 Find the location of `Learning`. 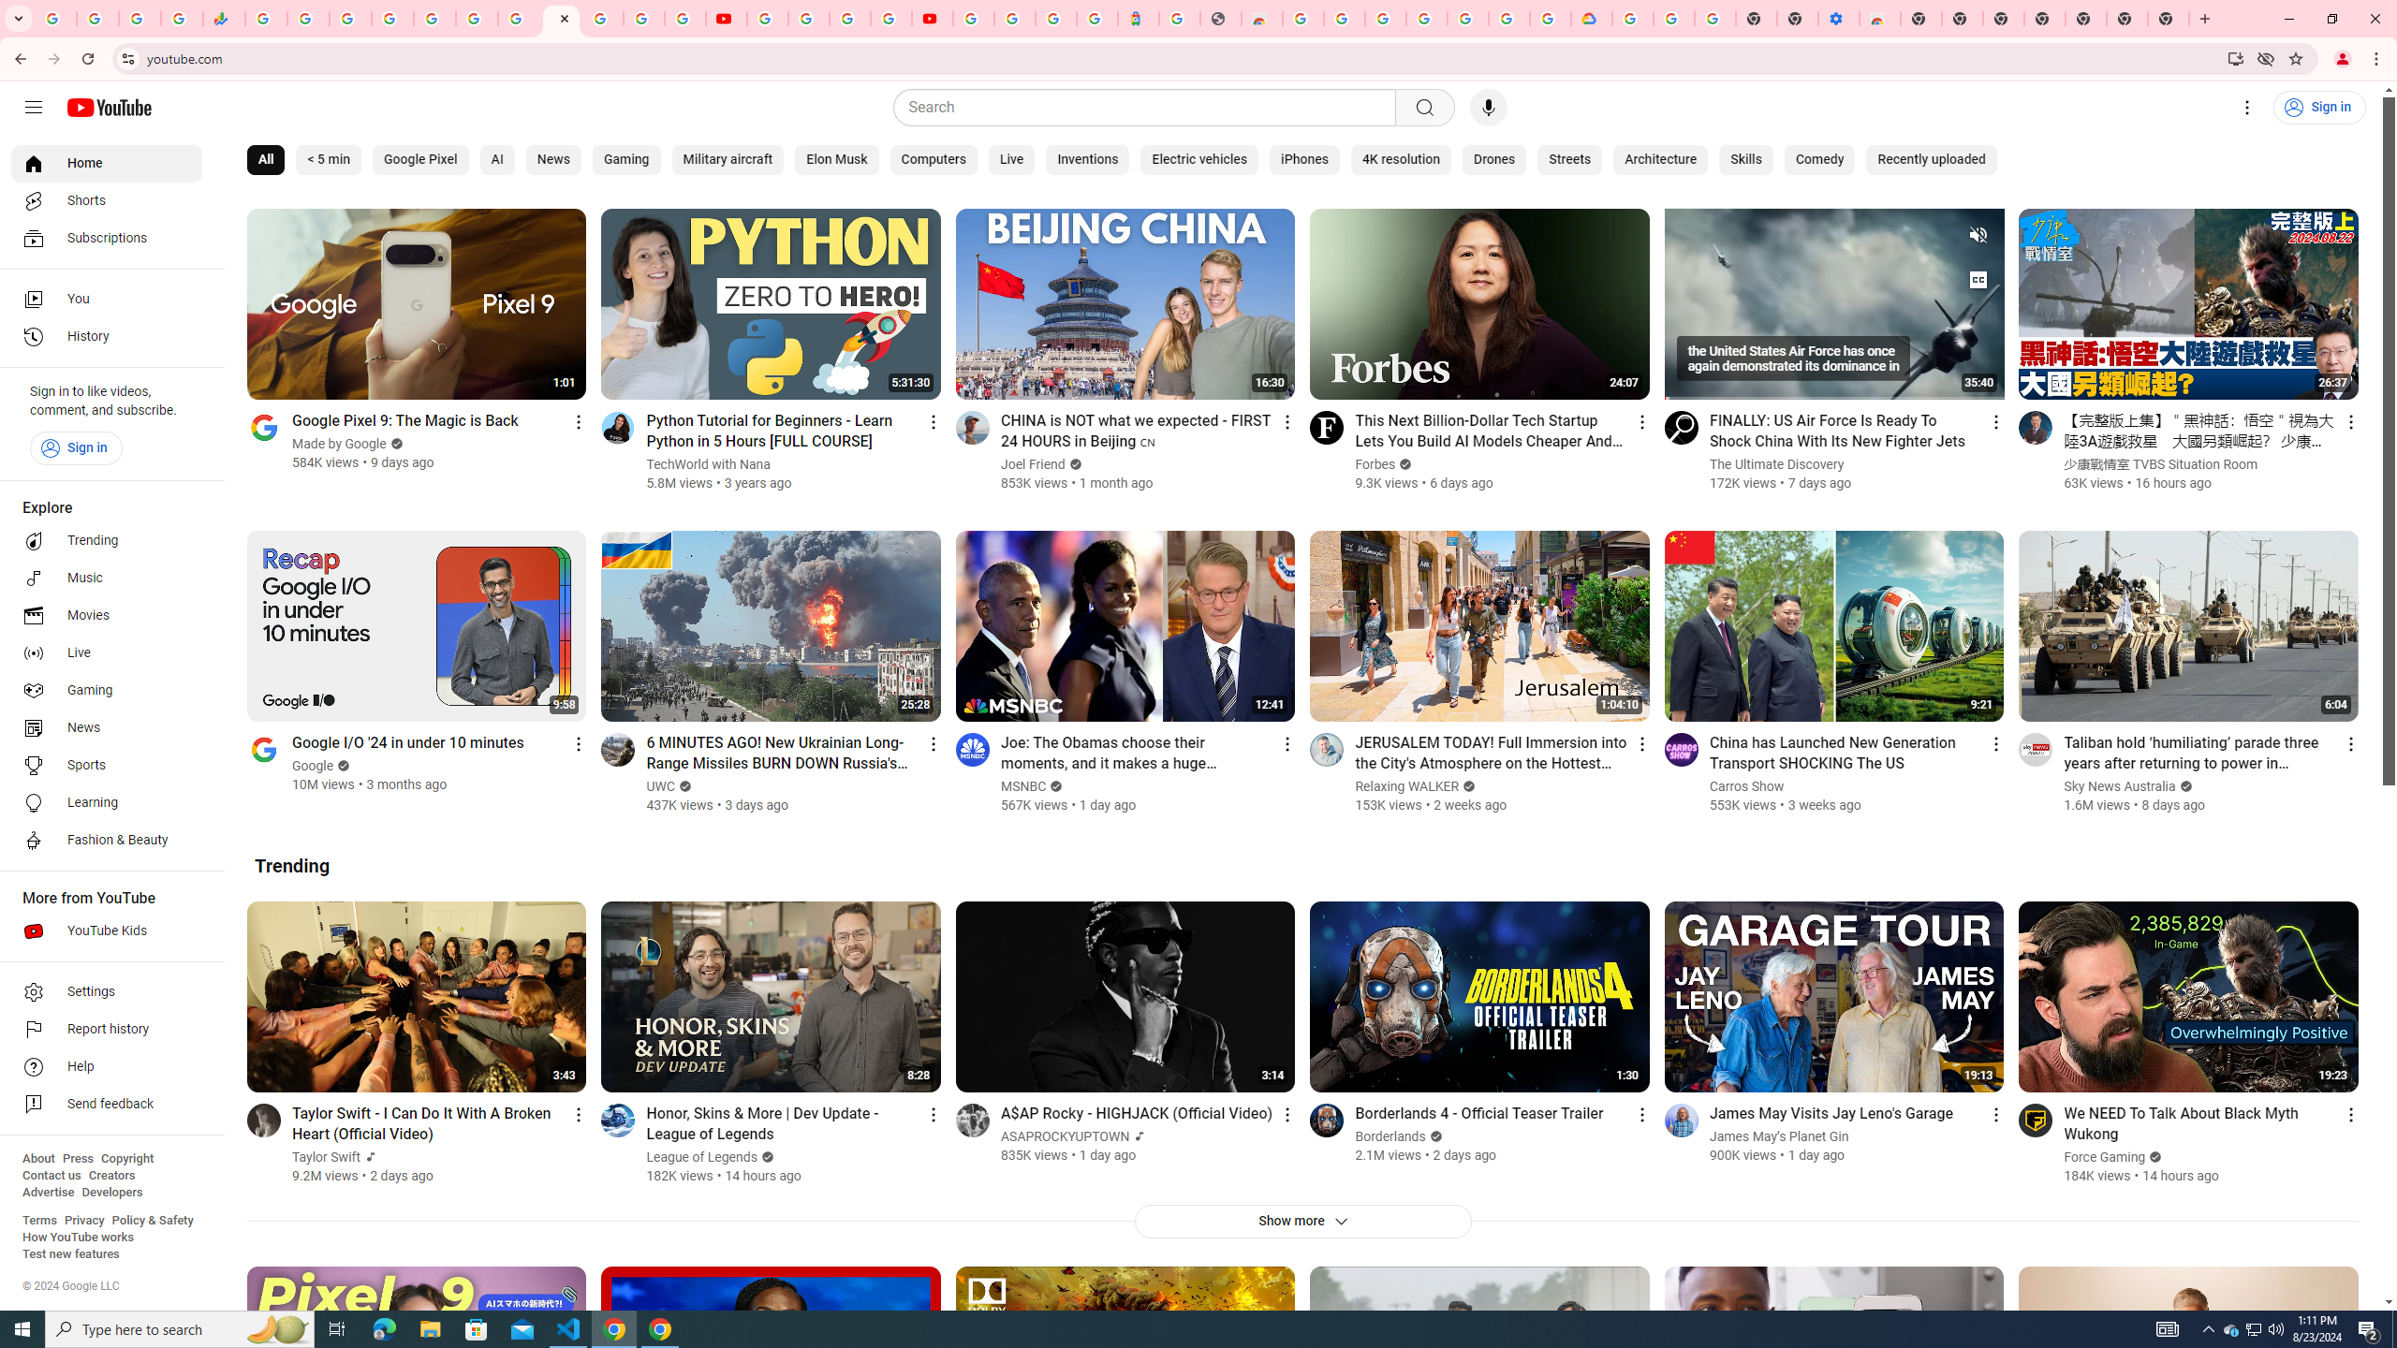

Learning is located at coordinates (107, 803).